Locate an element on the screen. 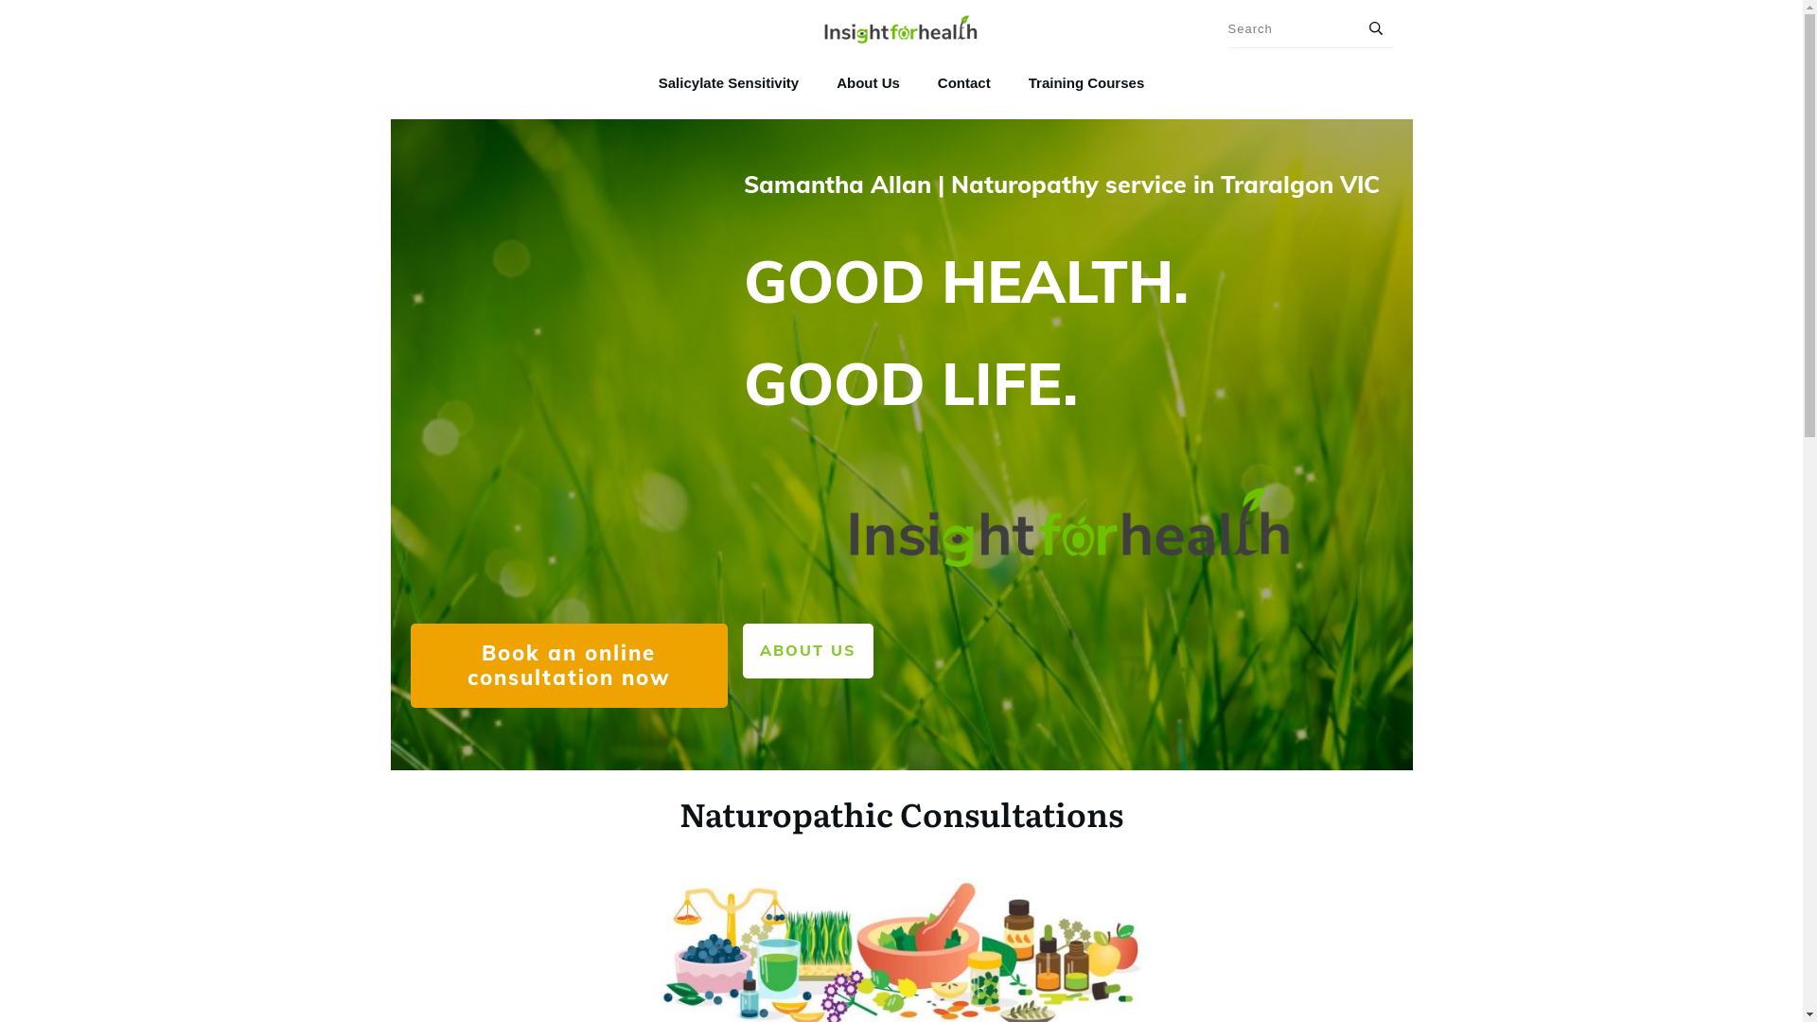 The width and height of the screenshot is (1817, 1022). insightforhealthalphalogo is located at coordinates (1067, 522).